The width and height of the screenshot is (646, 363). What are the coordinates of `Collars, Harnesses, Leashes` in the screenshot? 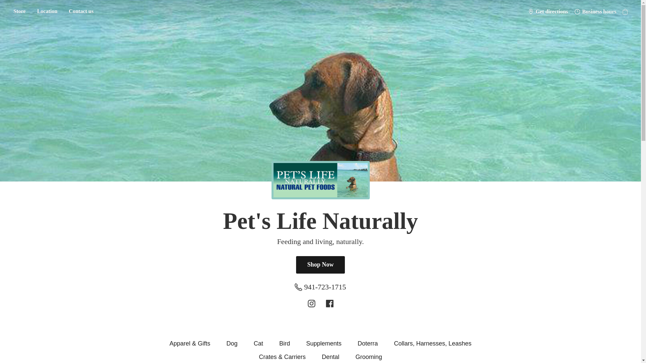 It's located at (433, 343).